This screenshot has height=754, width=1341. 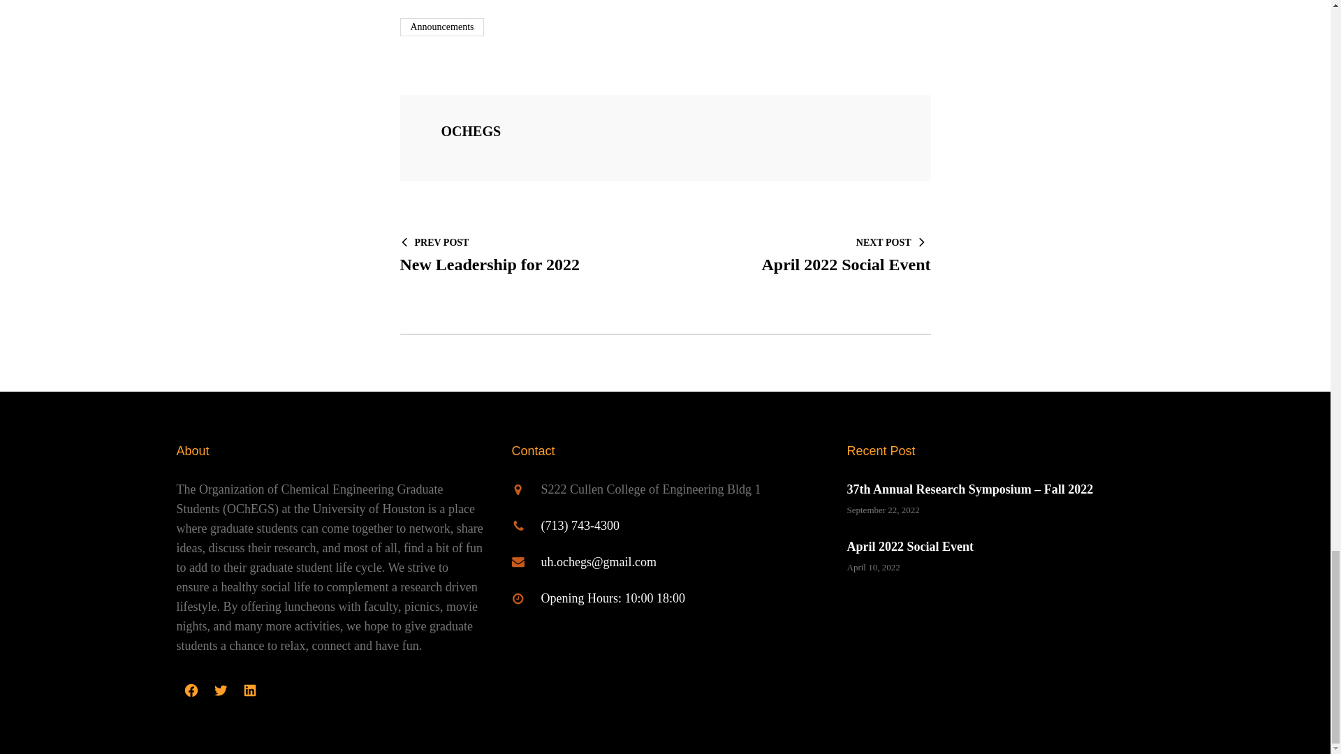 What do you see at coordinates (190, 690) in the screenshot?
I see `Announcements` at bounding box center [190, 690].